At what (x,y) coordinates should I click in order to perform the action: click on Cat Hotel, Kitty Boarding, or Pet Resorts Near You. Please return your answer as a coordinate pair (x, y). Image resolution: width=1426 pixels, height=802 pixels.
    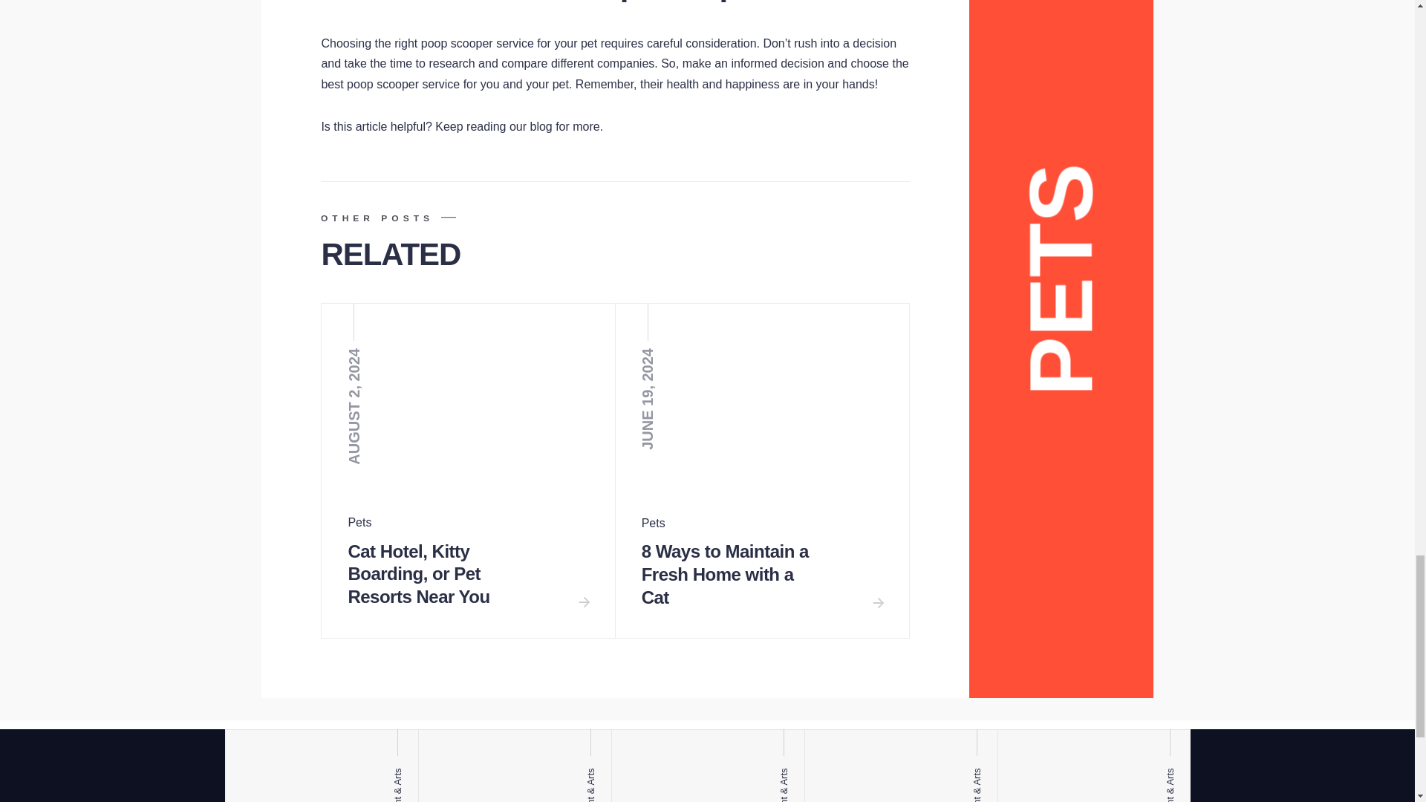
    Looking at the image, I should click on (418, 576).